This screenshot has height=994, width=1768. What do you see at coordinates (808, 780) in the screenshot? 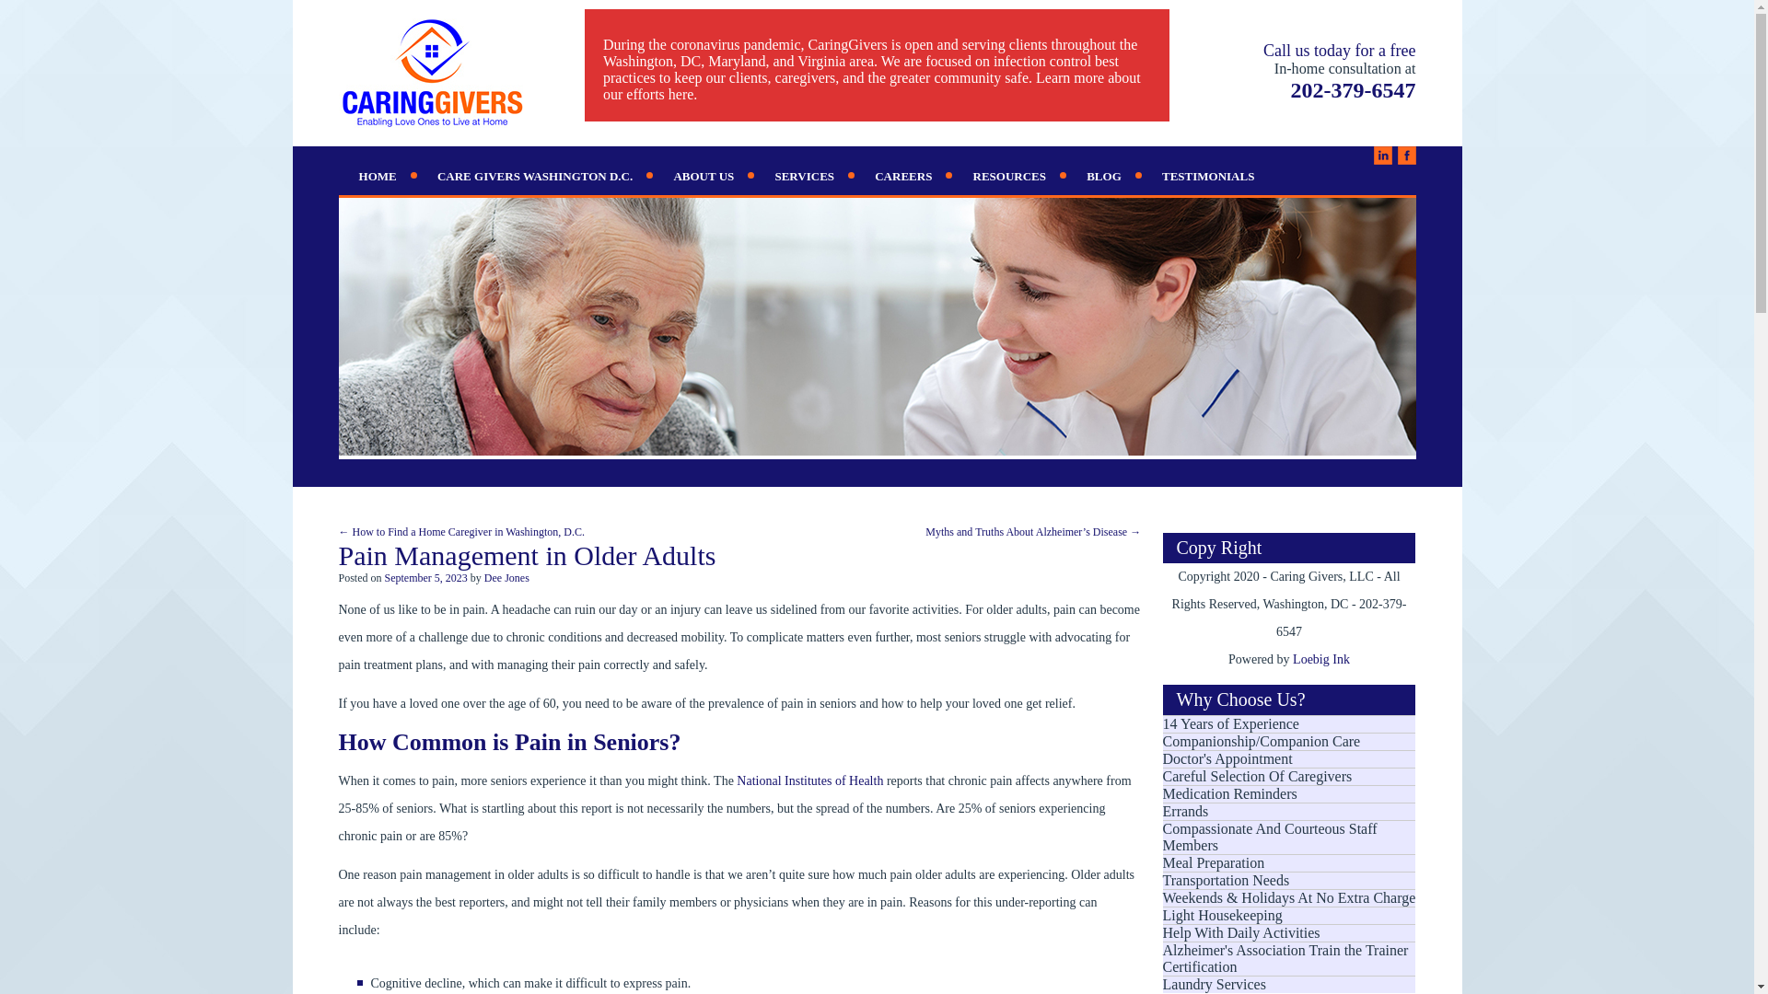
I see `National Institutes of Health` at bounding box center [808, 780].